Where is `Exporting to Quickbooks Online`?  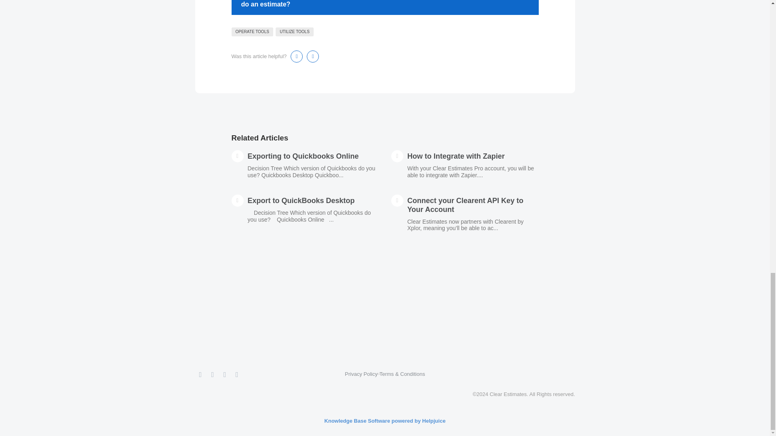
Exporting to Quickbooks Online is located at coordinates (303, 156).